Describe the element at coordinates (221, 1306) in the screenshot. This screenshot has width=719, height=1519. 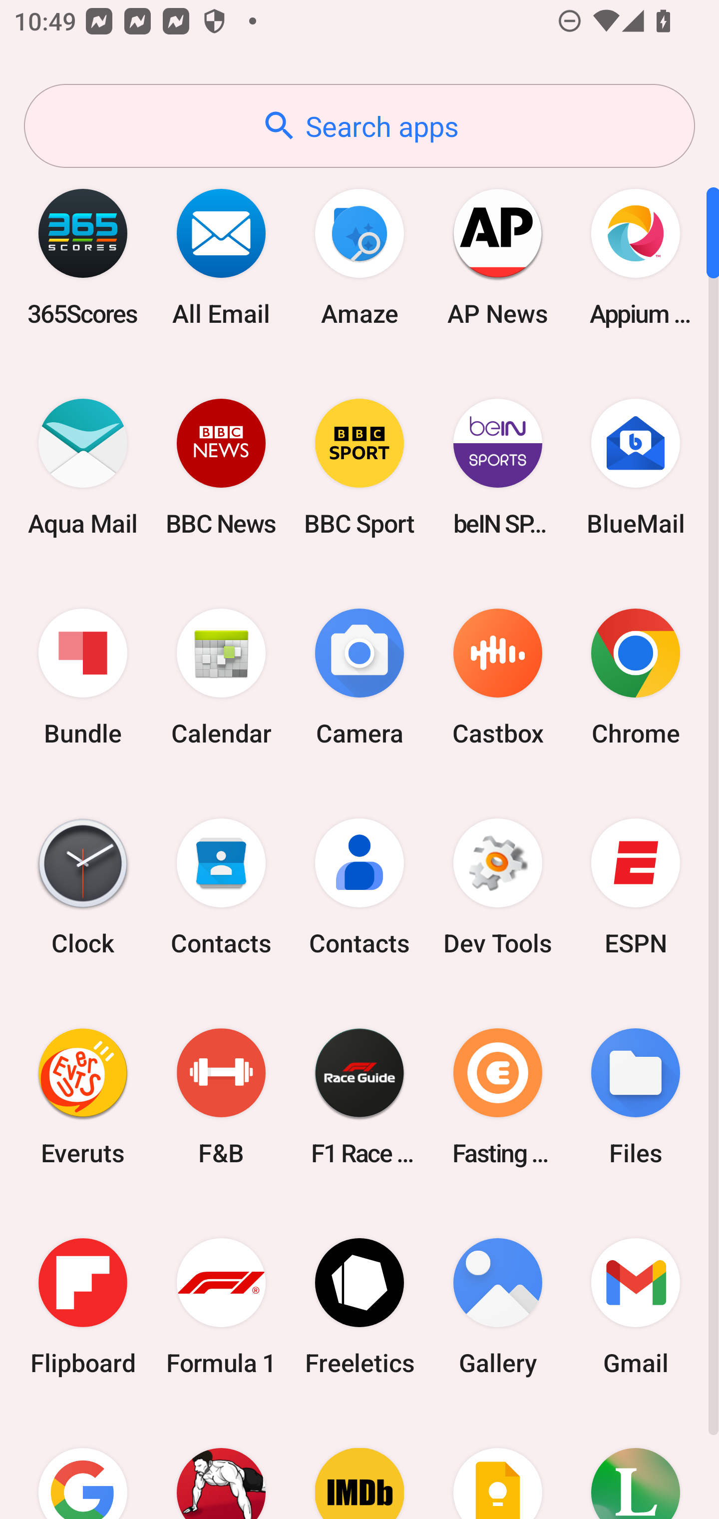
I see `Formula 1` at that location.